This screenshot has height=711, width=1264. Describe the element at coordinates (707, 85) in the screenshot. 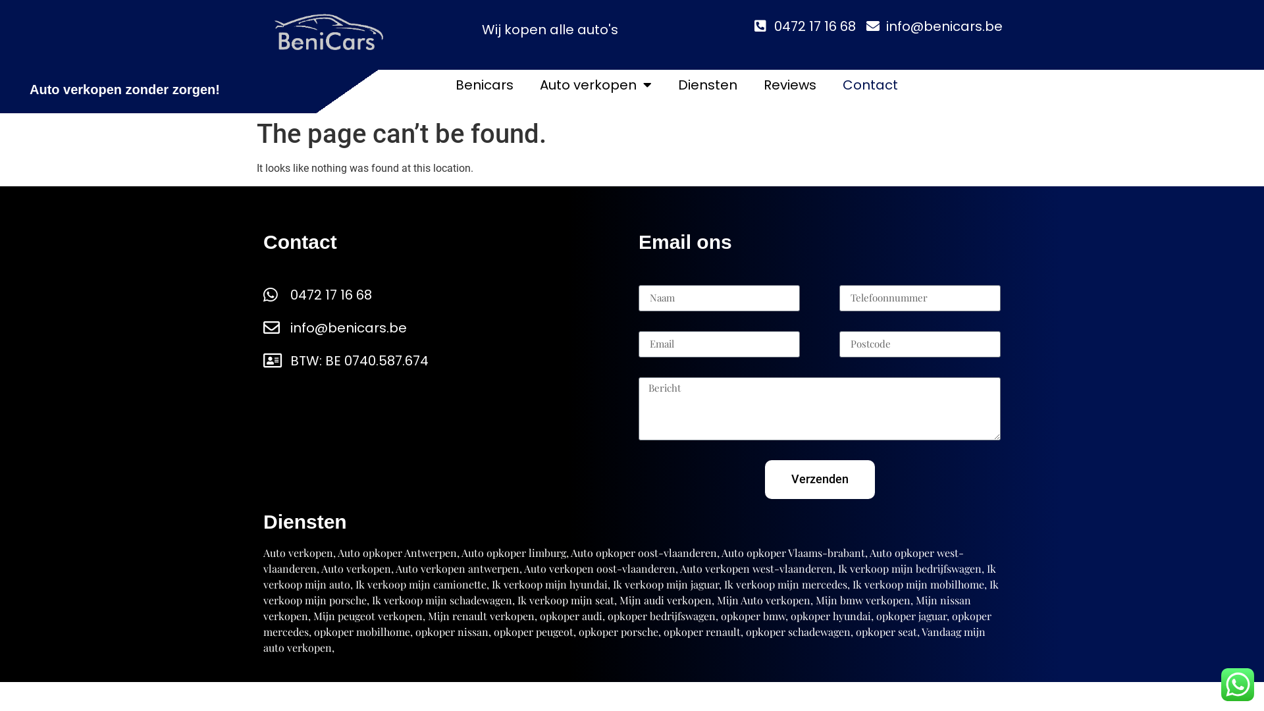

I see `Diensten` at that location.